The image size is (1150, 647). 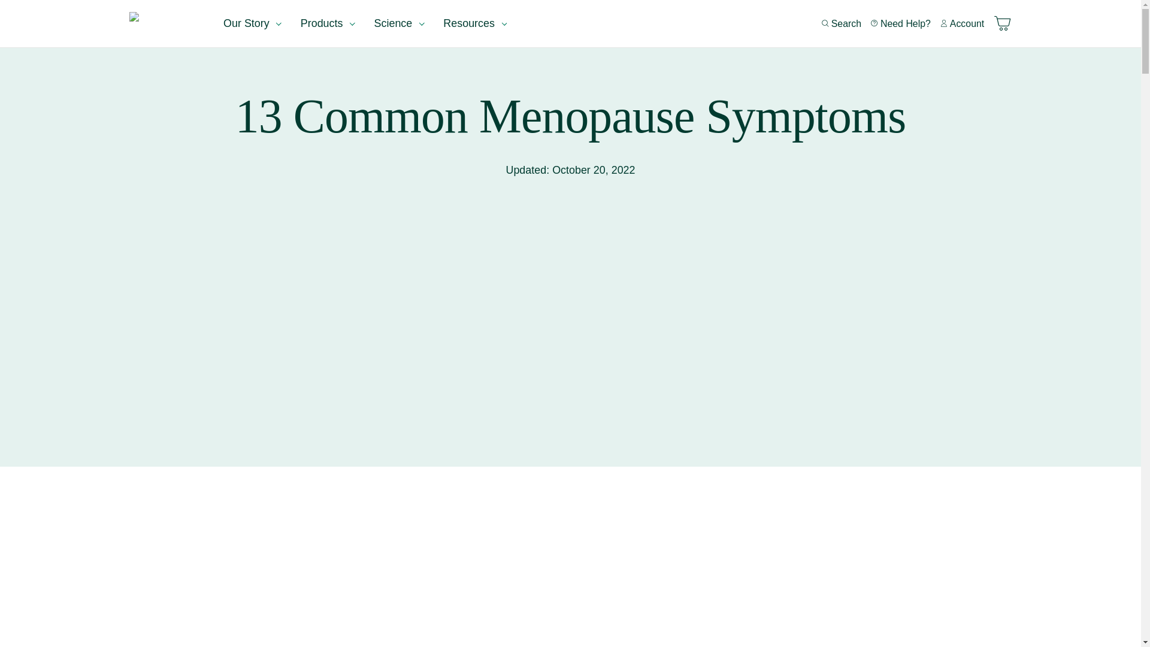 I want to click on Science, so click(x=399, y=24).